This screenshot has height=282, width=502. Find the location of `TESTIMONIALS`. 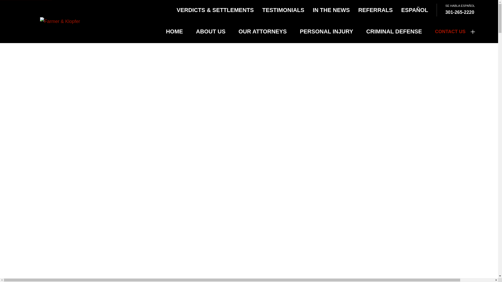

TESTIMONIALS is located at coordinates (283, 10).